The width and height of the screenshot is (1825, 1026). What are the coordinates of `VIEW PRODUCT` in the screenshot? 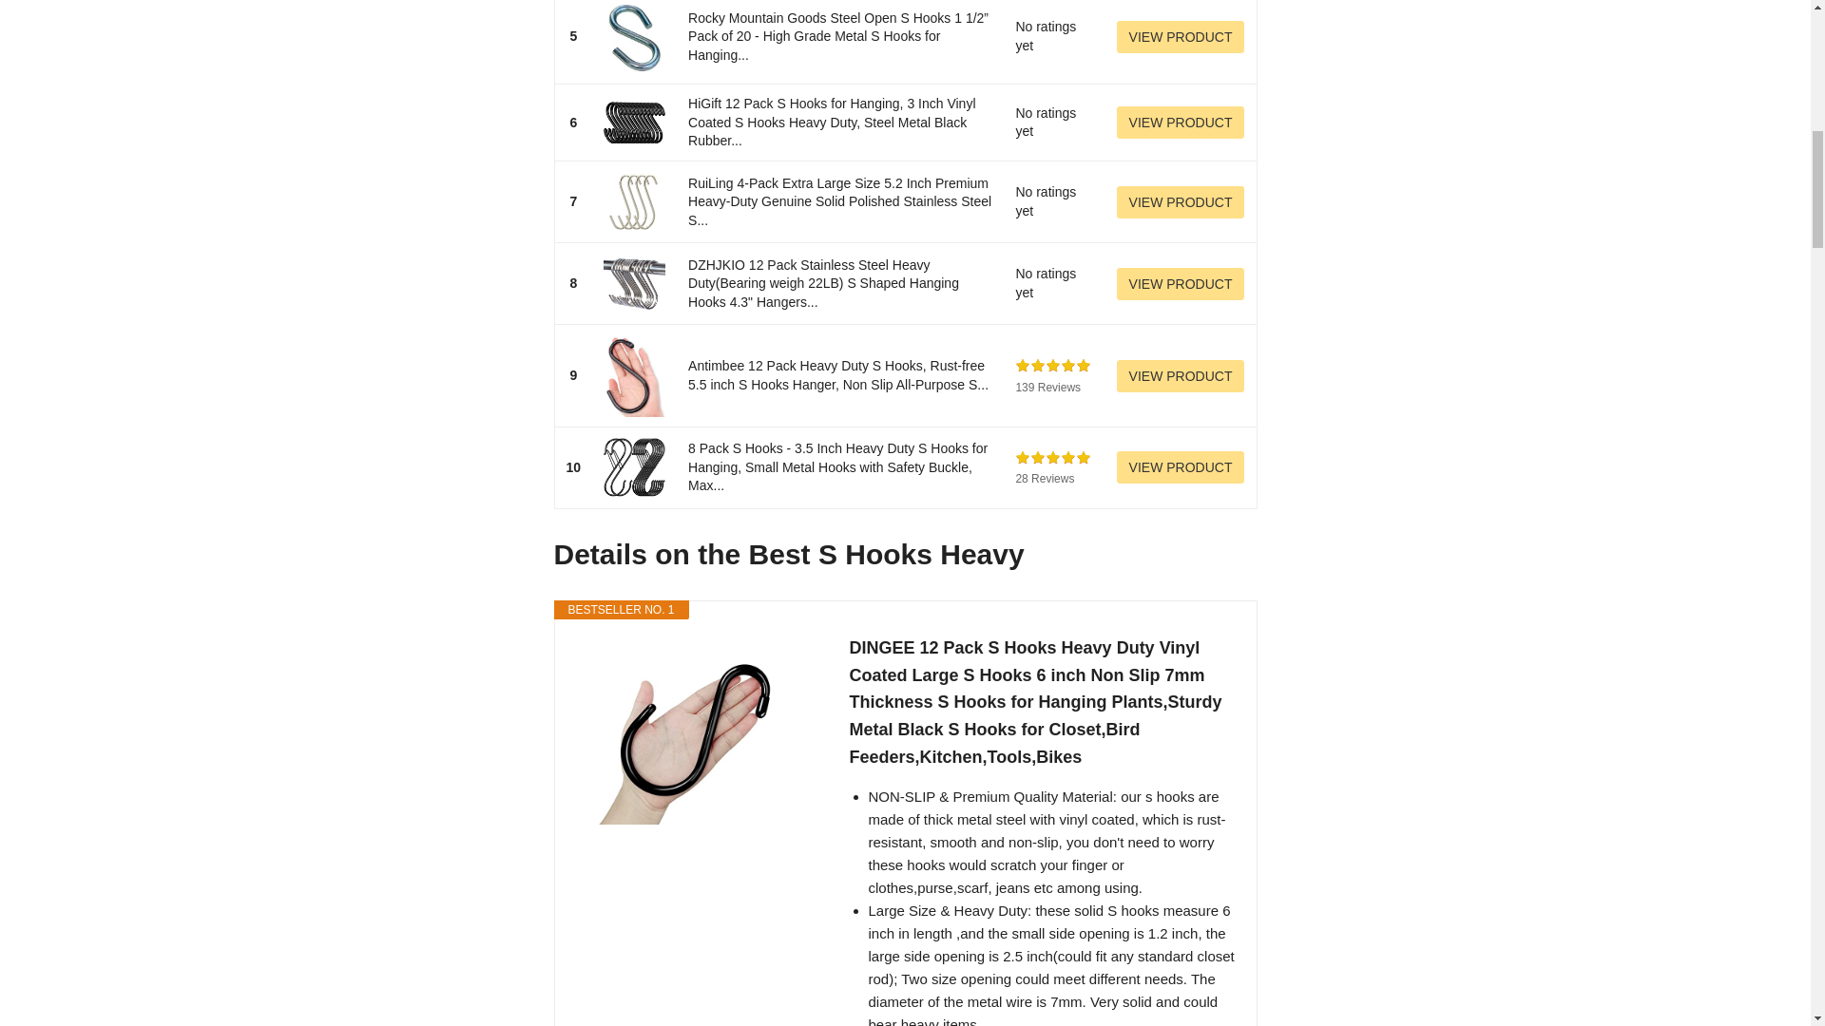 It's located at (1181, 122).